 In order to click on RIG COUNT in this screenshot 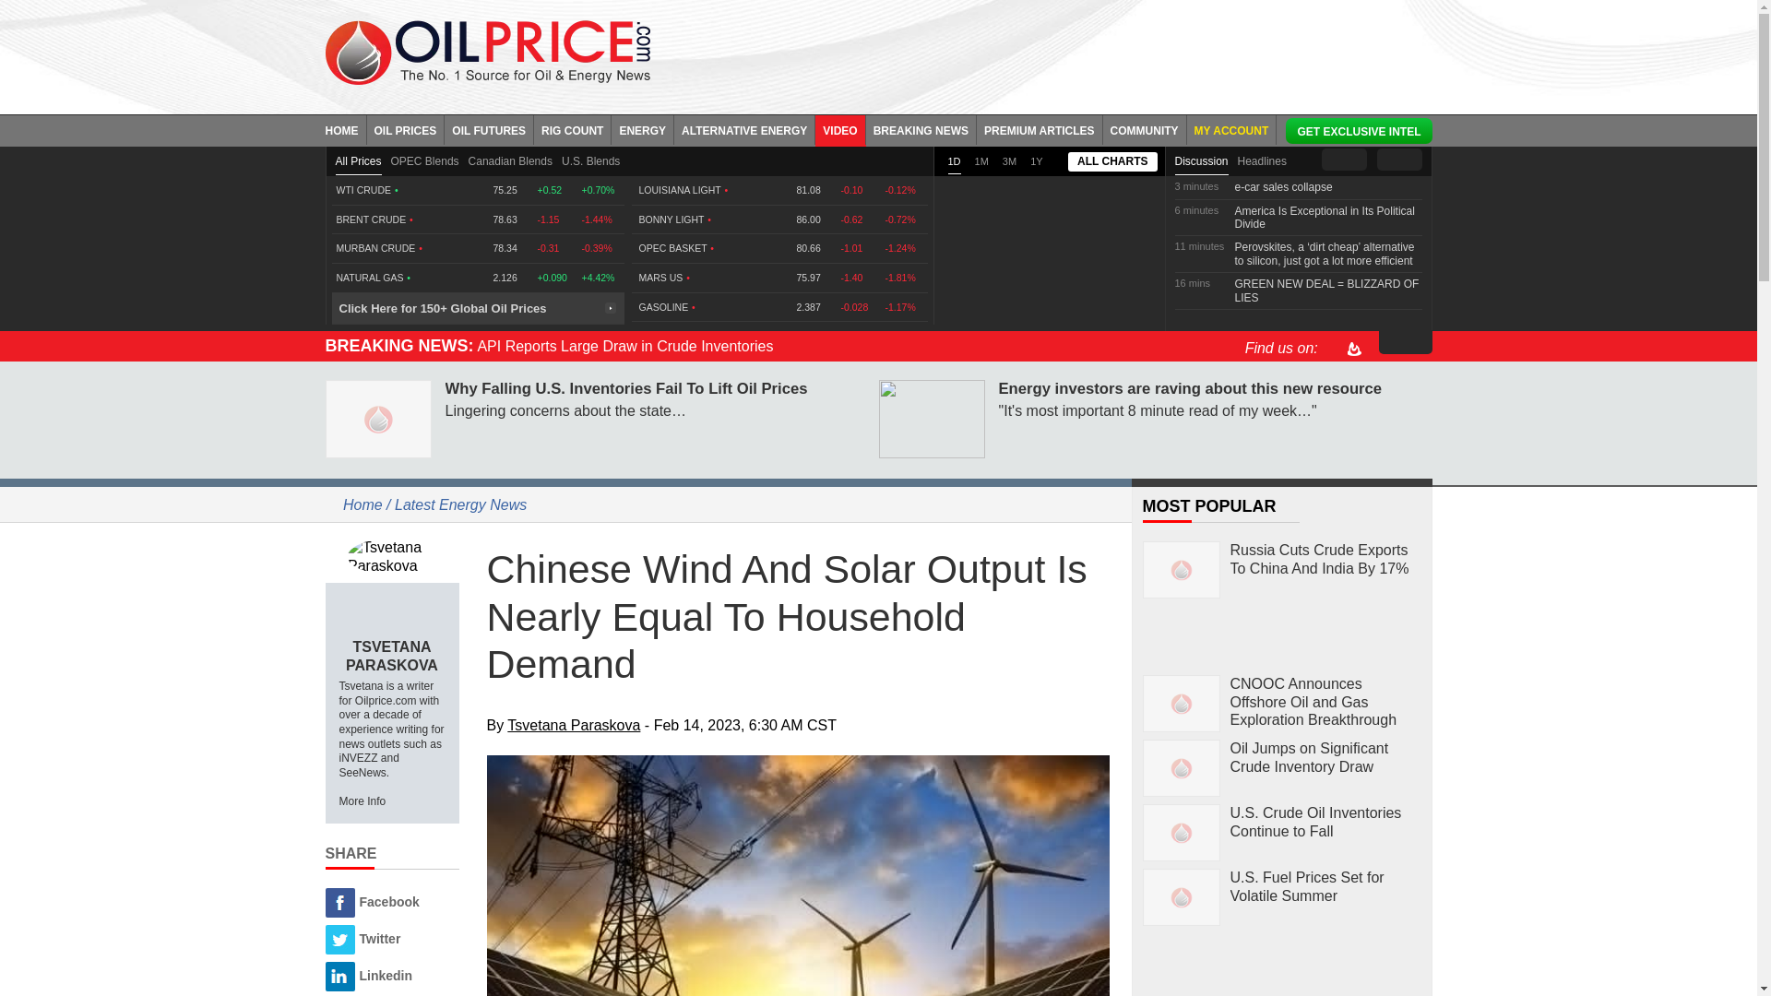, I will do `click(572, 129)`.